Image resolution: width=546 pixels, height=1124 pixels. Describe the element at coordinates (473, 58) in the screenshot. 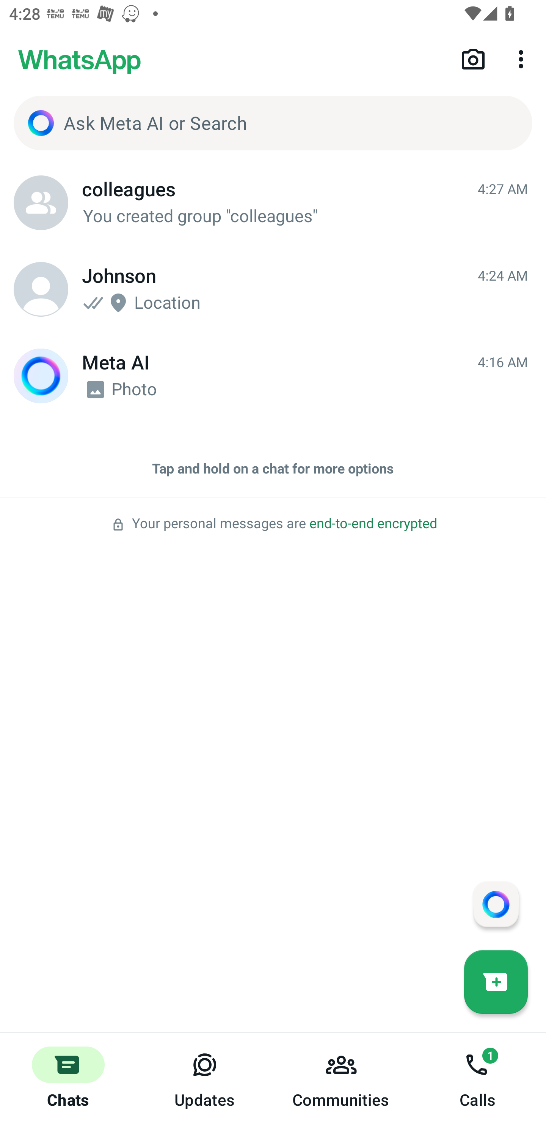

I see `Camera` at that location.